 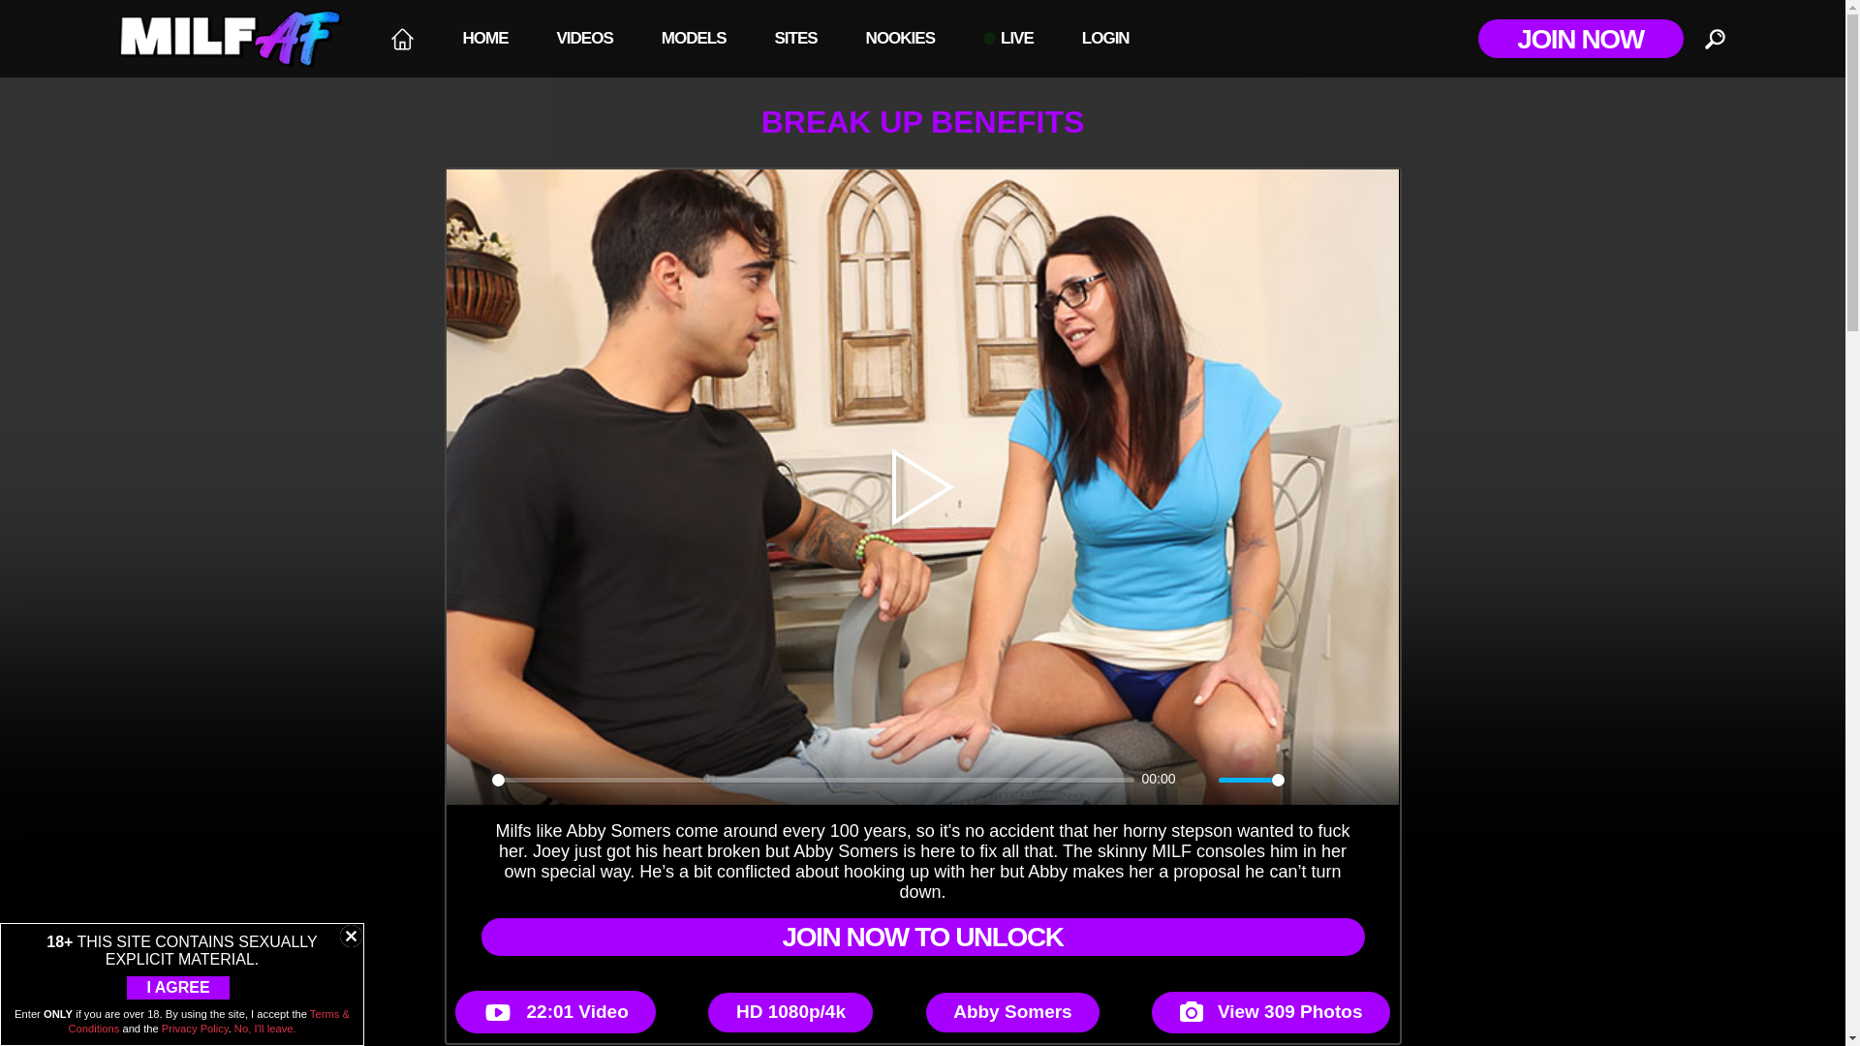 What do you see at coordinates (1270, 1012) in the screenshot?
I see `View 309 Photos` at bounding box center [1270, 1012].